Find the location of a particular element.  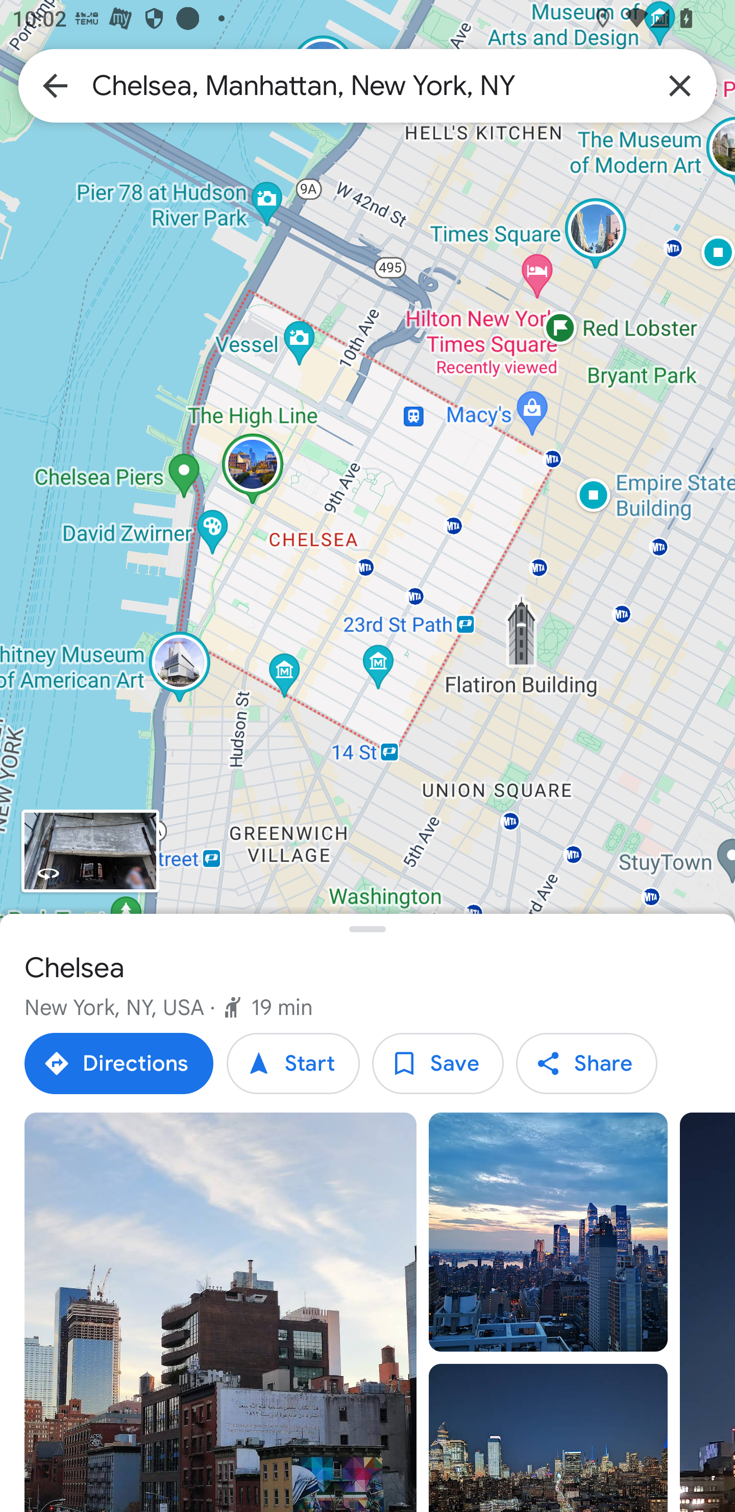

Start Start Start is located at coordinates (293, 1064).